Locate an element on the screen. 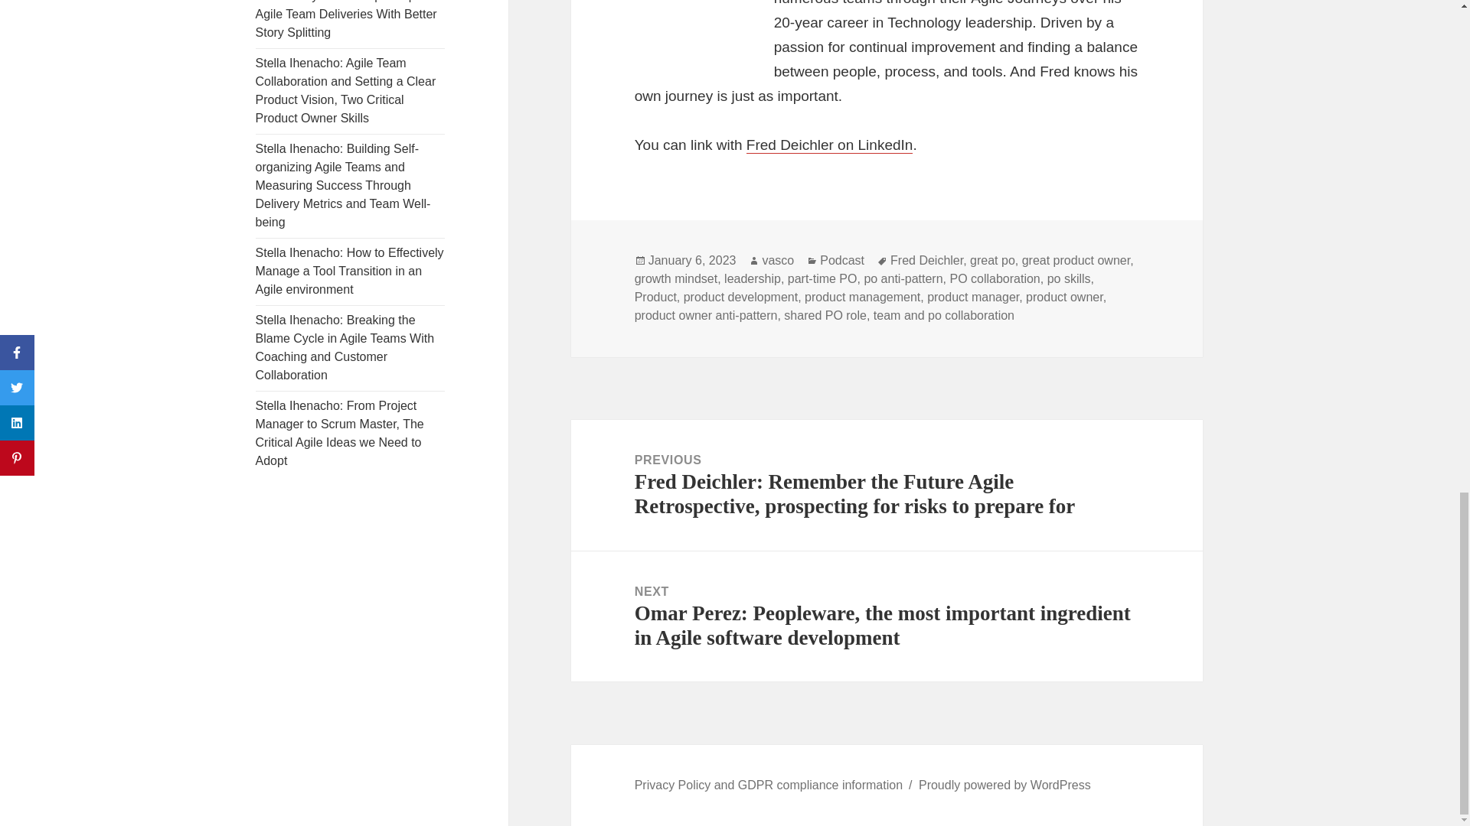  po skills is located at coordinates (1069, 278).